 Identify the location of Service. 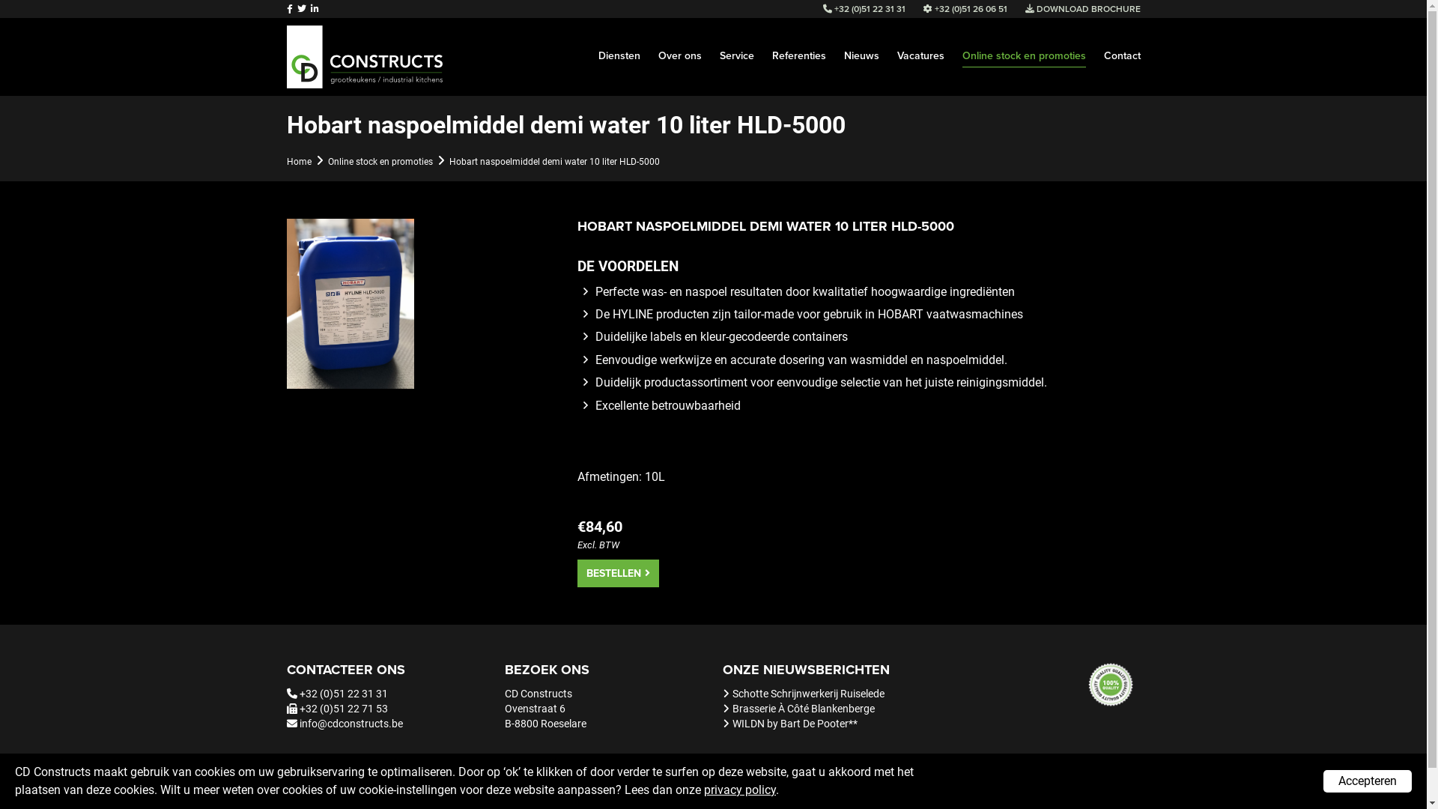
(736, 46).